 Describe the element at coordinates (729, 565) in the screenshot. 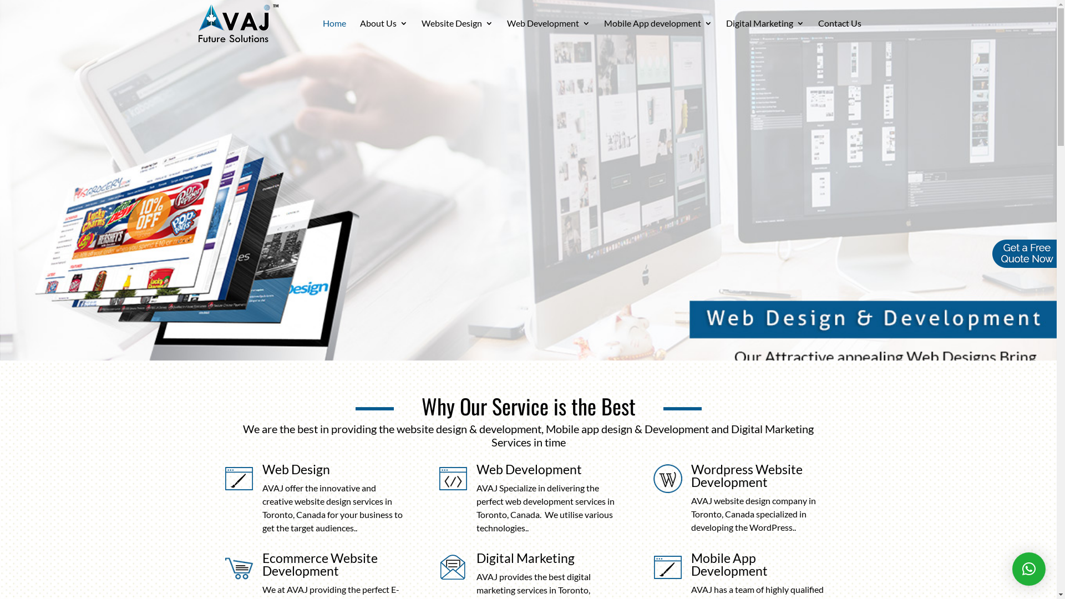

I see `Mobile App Development` at that location.